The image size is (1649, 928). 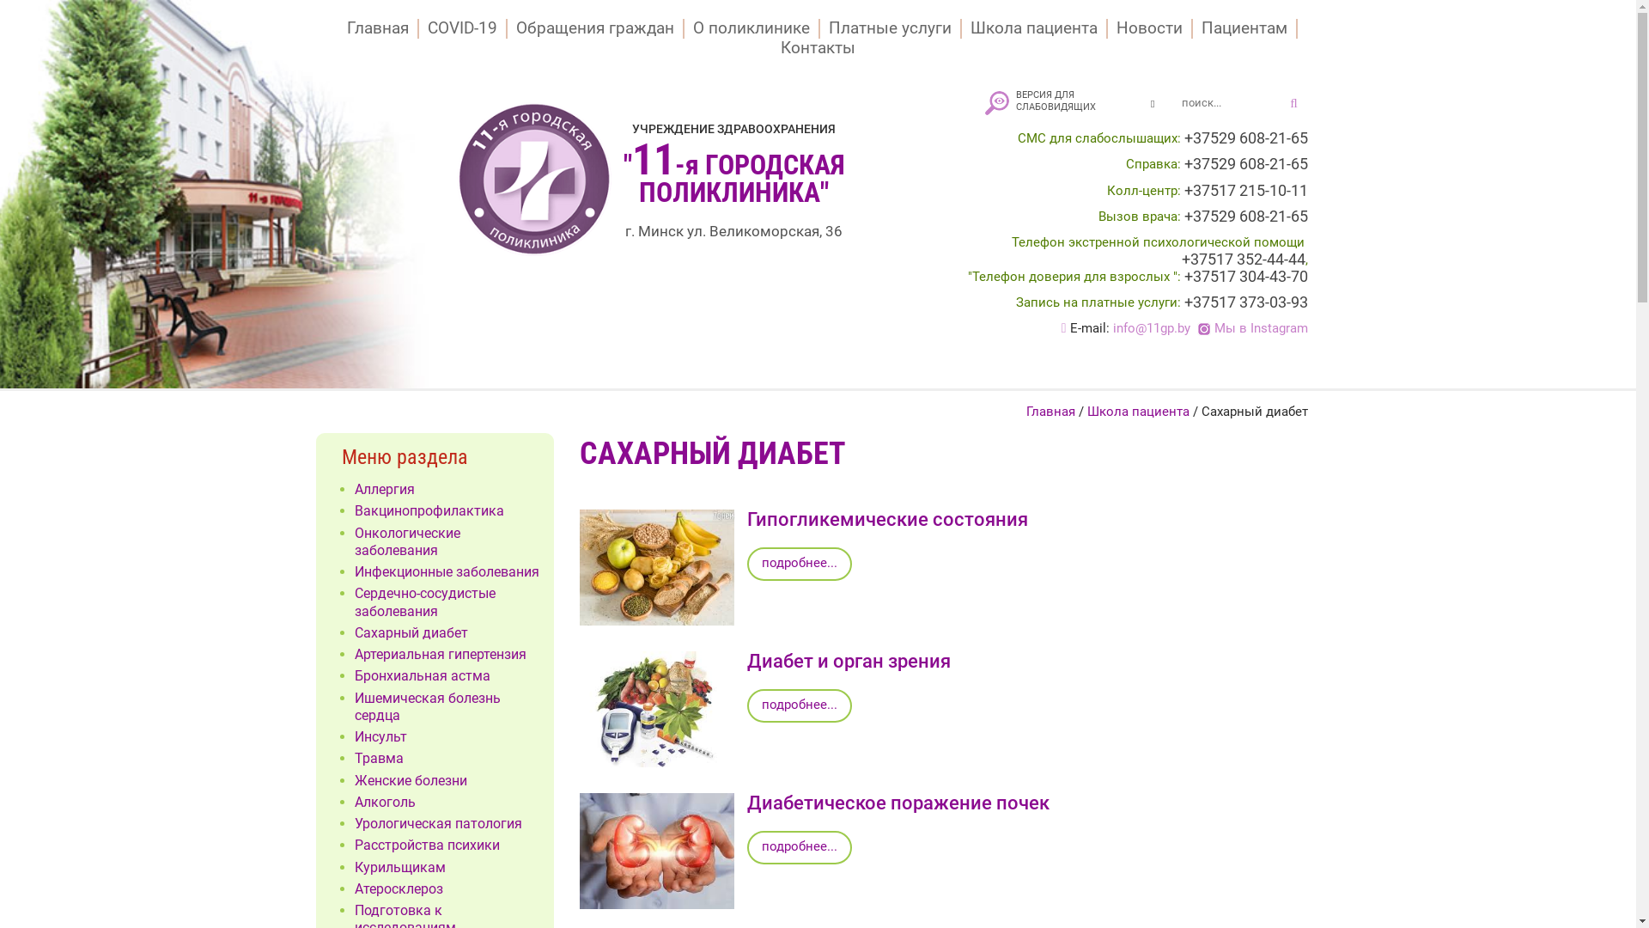 What do you see at coordinates (1245, 164) in the screenshot?
I see `+37529 608-21-65` at bounding box center [1245, 164].